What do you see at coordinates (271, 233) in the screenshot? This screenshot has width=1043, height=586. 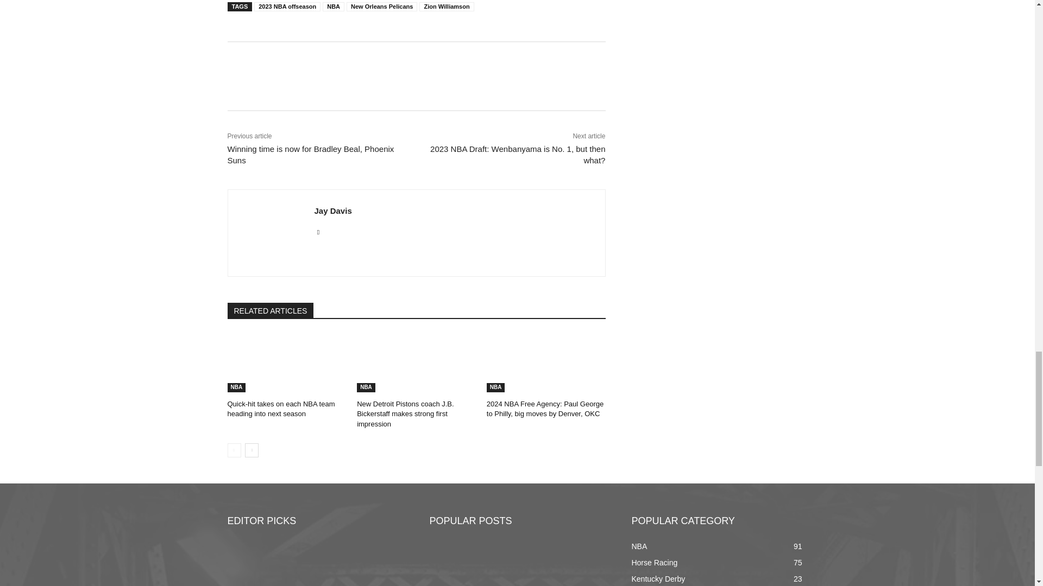 I see `Jay Davis` at bounding box center [271, 233].